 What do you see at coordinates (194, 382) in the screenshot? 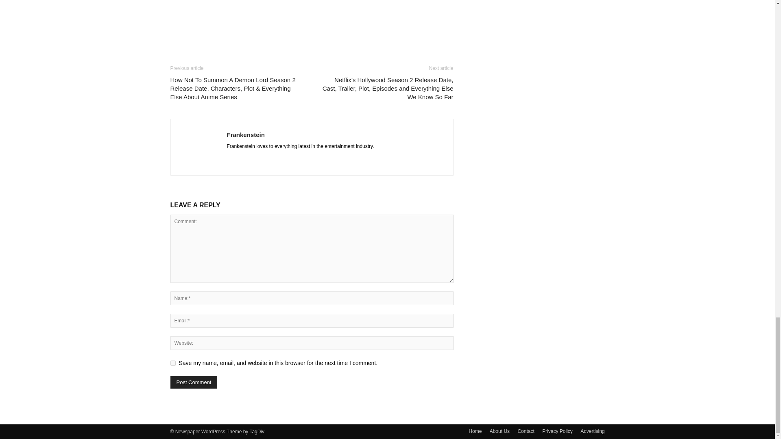
I see `Post Comment` at bounding box center [194, 382].